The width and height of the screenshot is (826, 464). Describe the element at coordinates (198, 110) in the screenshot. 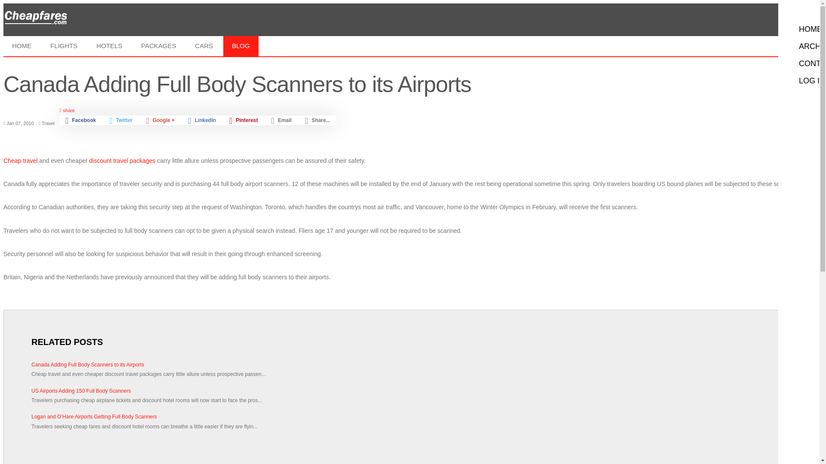

I see `share` at that location.